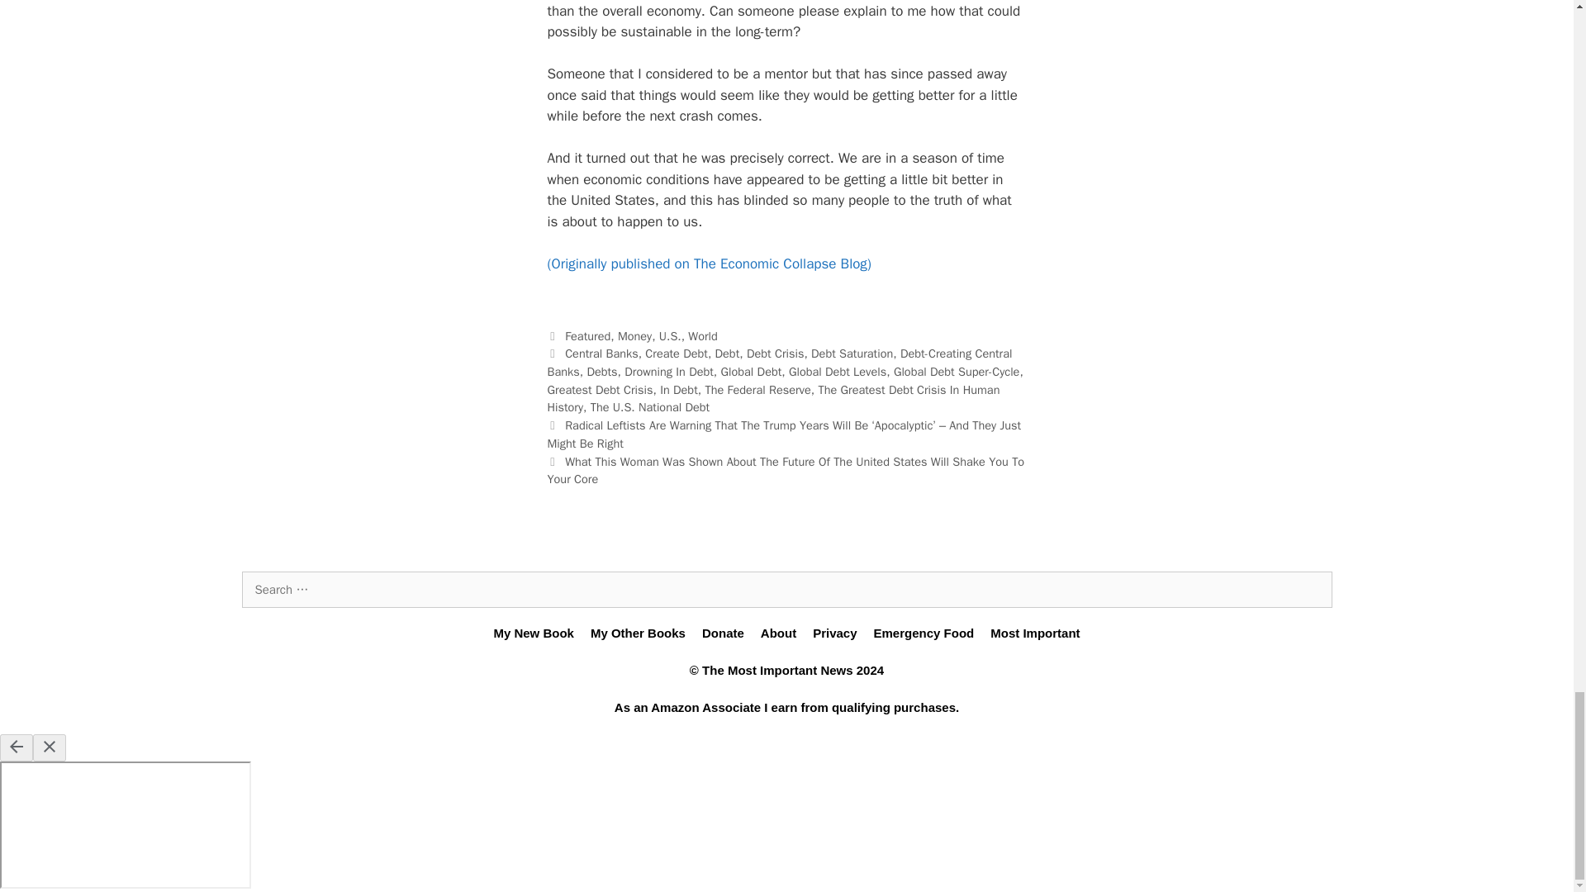  I want to click on Money, so click(634, 335).